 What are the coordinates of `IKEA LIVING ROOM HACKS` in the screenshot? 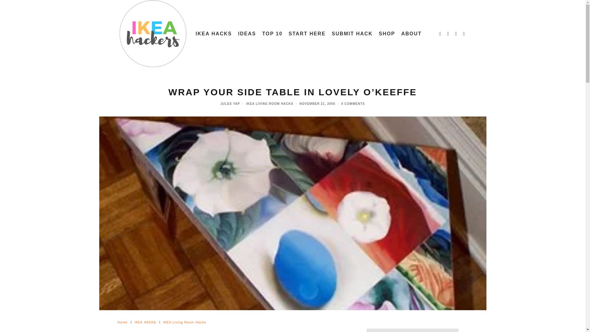 It's located at (269, 104).